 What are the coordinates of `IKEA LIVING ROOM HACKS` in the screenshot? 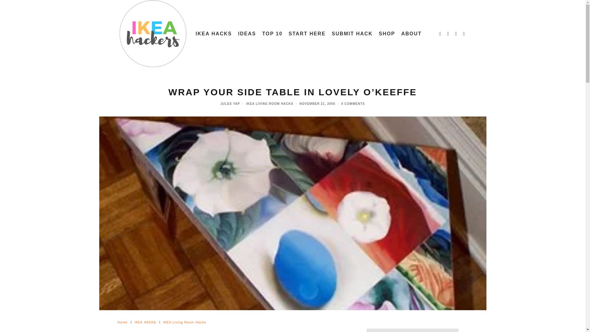 It's located at (269, 104).